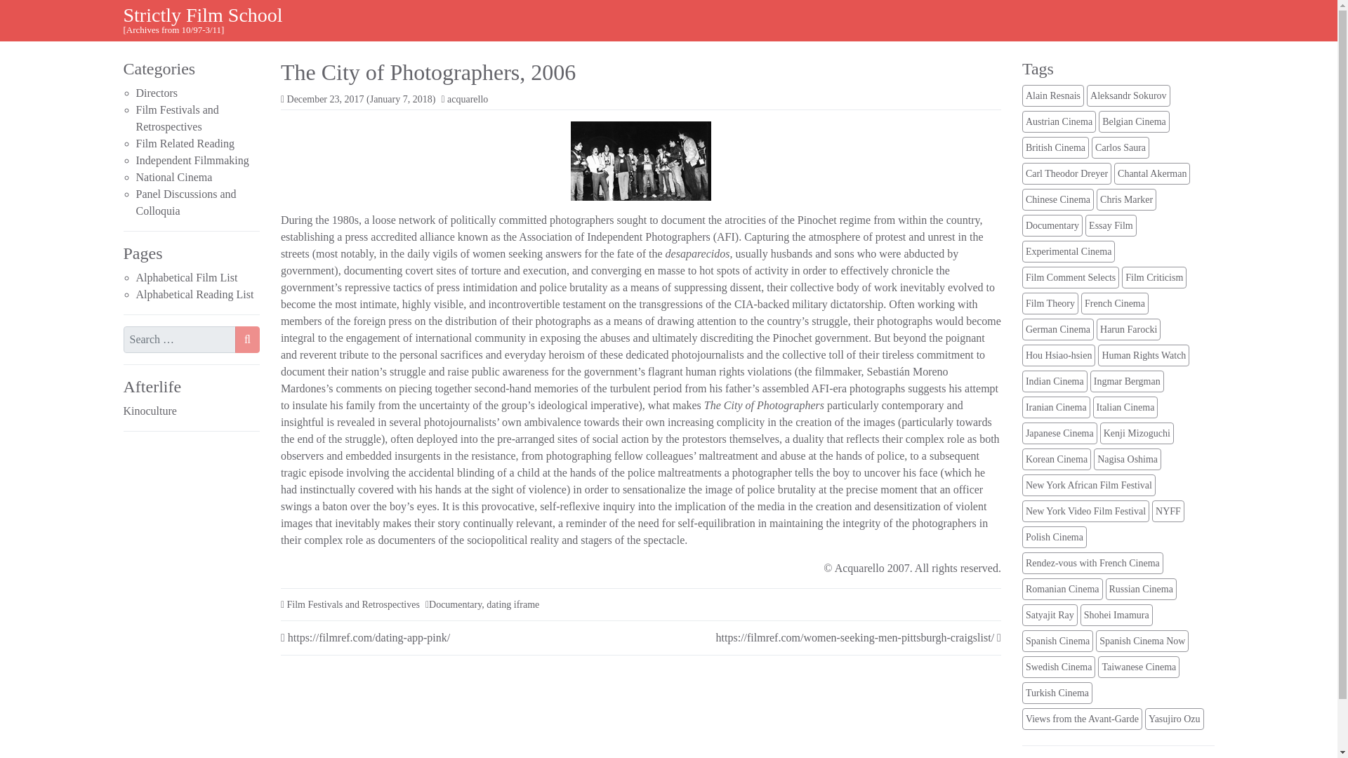 The image size is (1348, 758). Describe the element at coordinates (1050, 303) in the screenshot. I see `Film Theory` at that location.